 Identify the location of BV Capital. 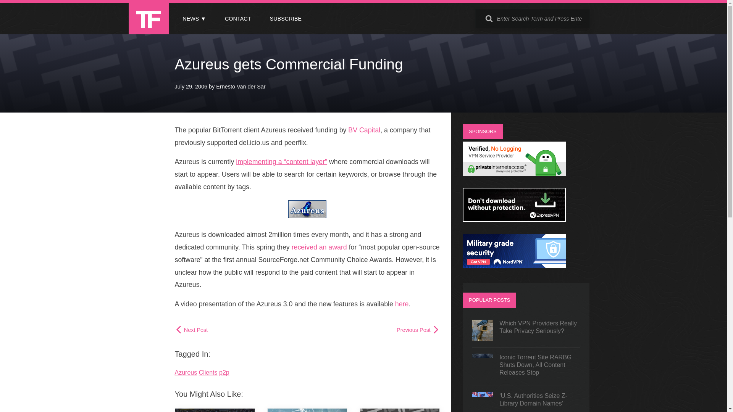
(364, 130).